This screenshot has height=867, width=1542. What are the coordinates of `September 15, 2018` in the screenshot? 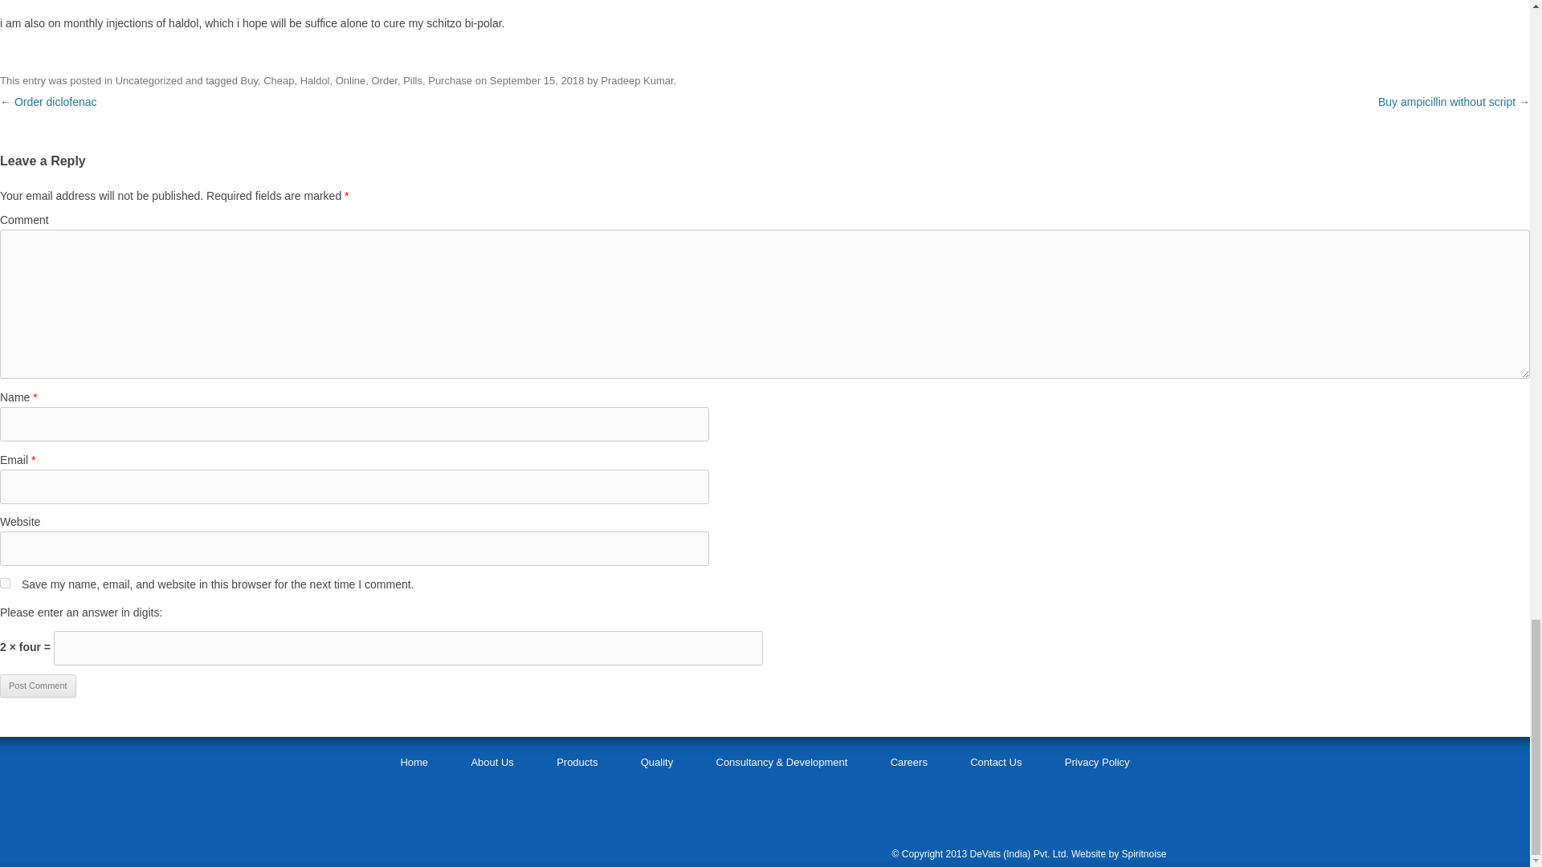 It's located at (536, 80).